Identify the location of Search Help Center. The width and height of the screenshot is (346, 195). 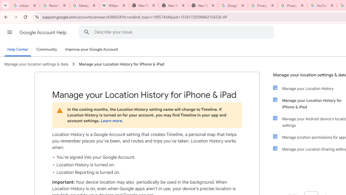
(86, 32).